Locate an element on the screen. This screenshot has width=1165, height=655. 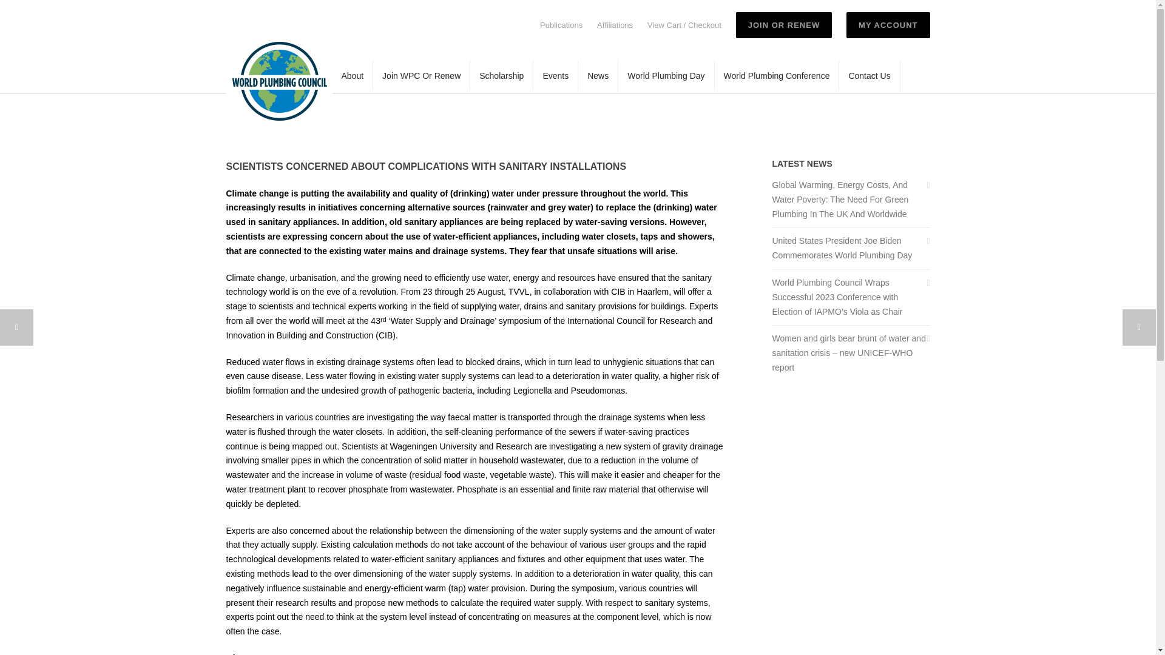
Events is located at coordinates (556, 75).